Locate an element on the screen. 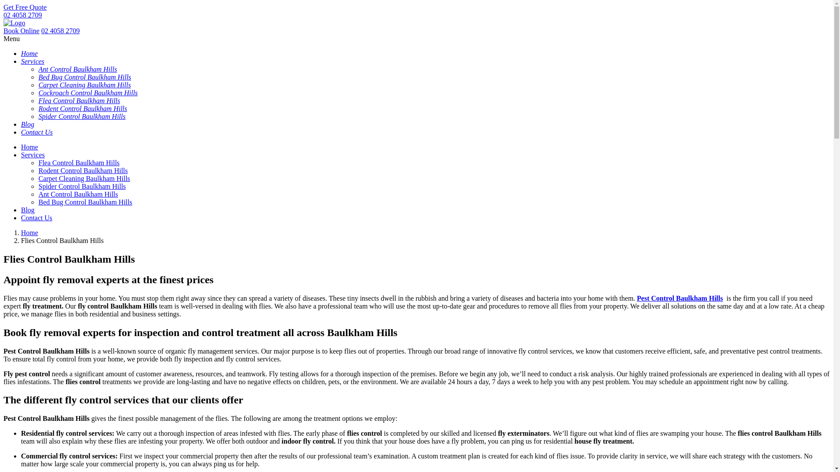 The height and width of the screenshot is (472, 840). Home is located at coordinates (29, 53).